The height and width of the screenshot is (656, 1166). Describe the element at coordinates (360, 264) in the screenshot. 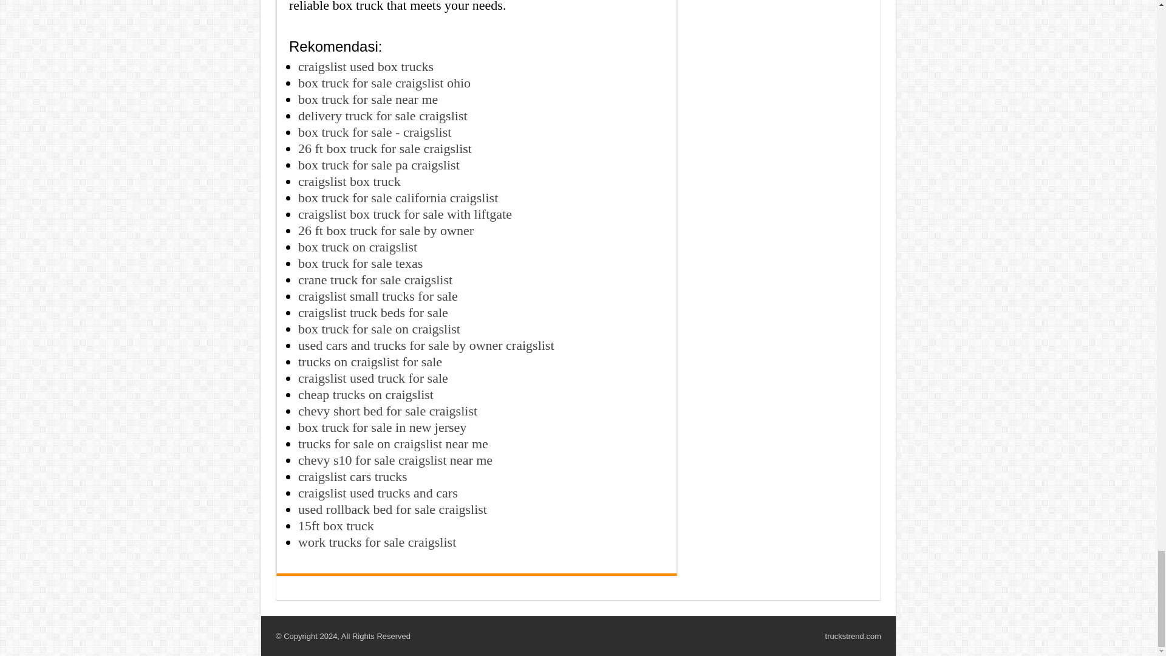

I see `box truck for sale texas` at that location.